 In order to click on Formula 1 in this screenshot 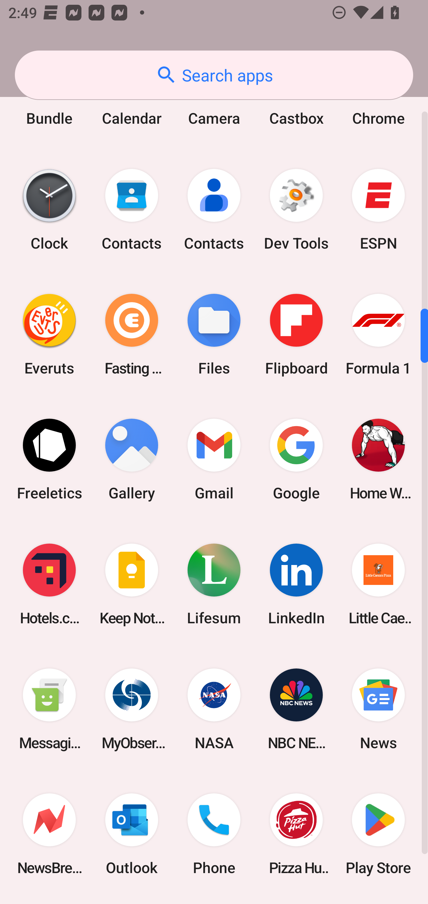, I will do `click(378, 334)`.